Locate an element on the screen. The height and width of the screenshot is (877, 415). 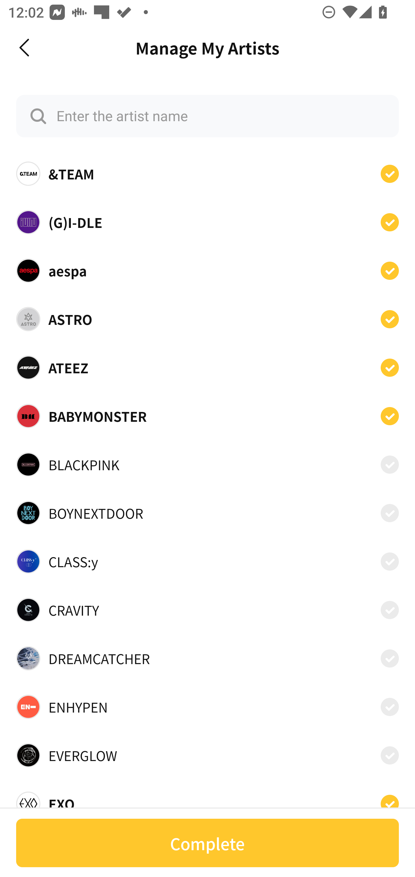
aespa is located at coordinates (207, 270).